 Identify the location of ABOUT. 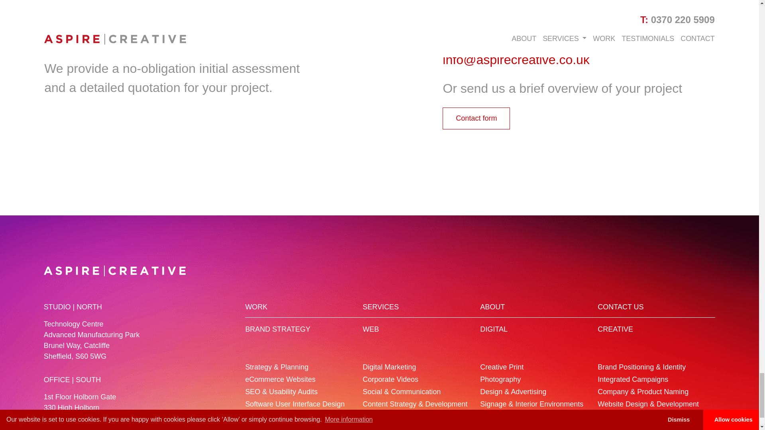
(492, 307).